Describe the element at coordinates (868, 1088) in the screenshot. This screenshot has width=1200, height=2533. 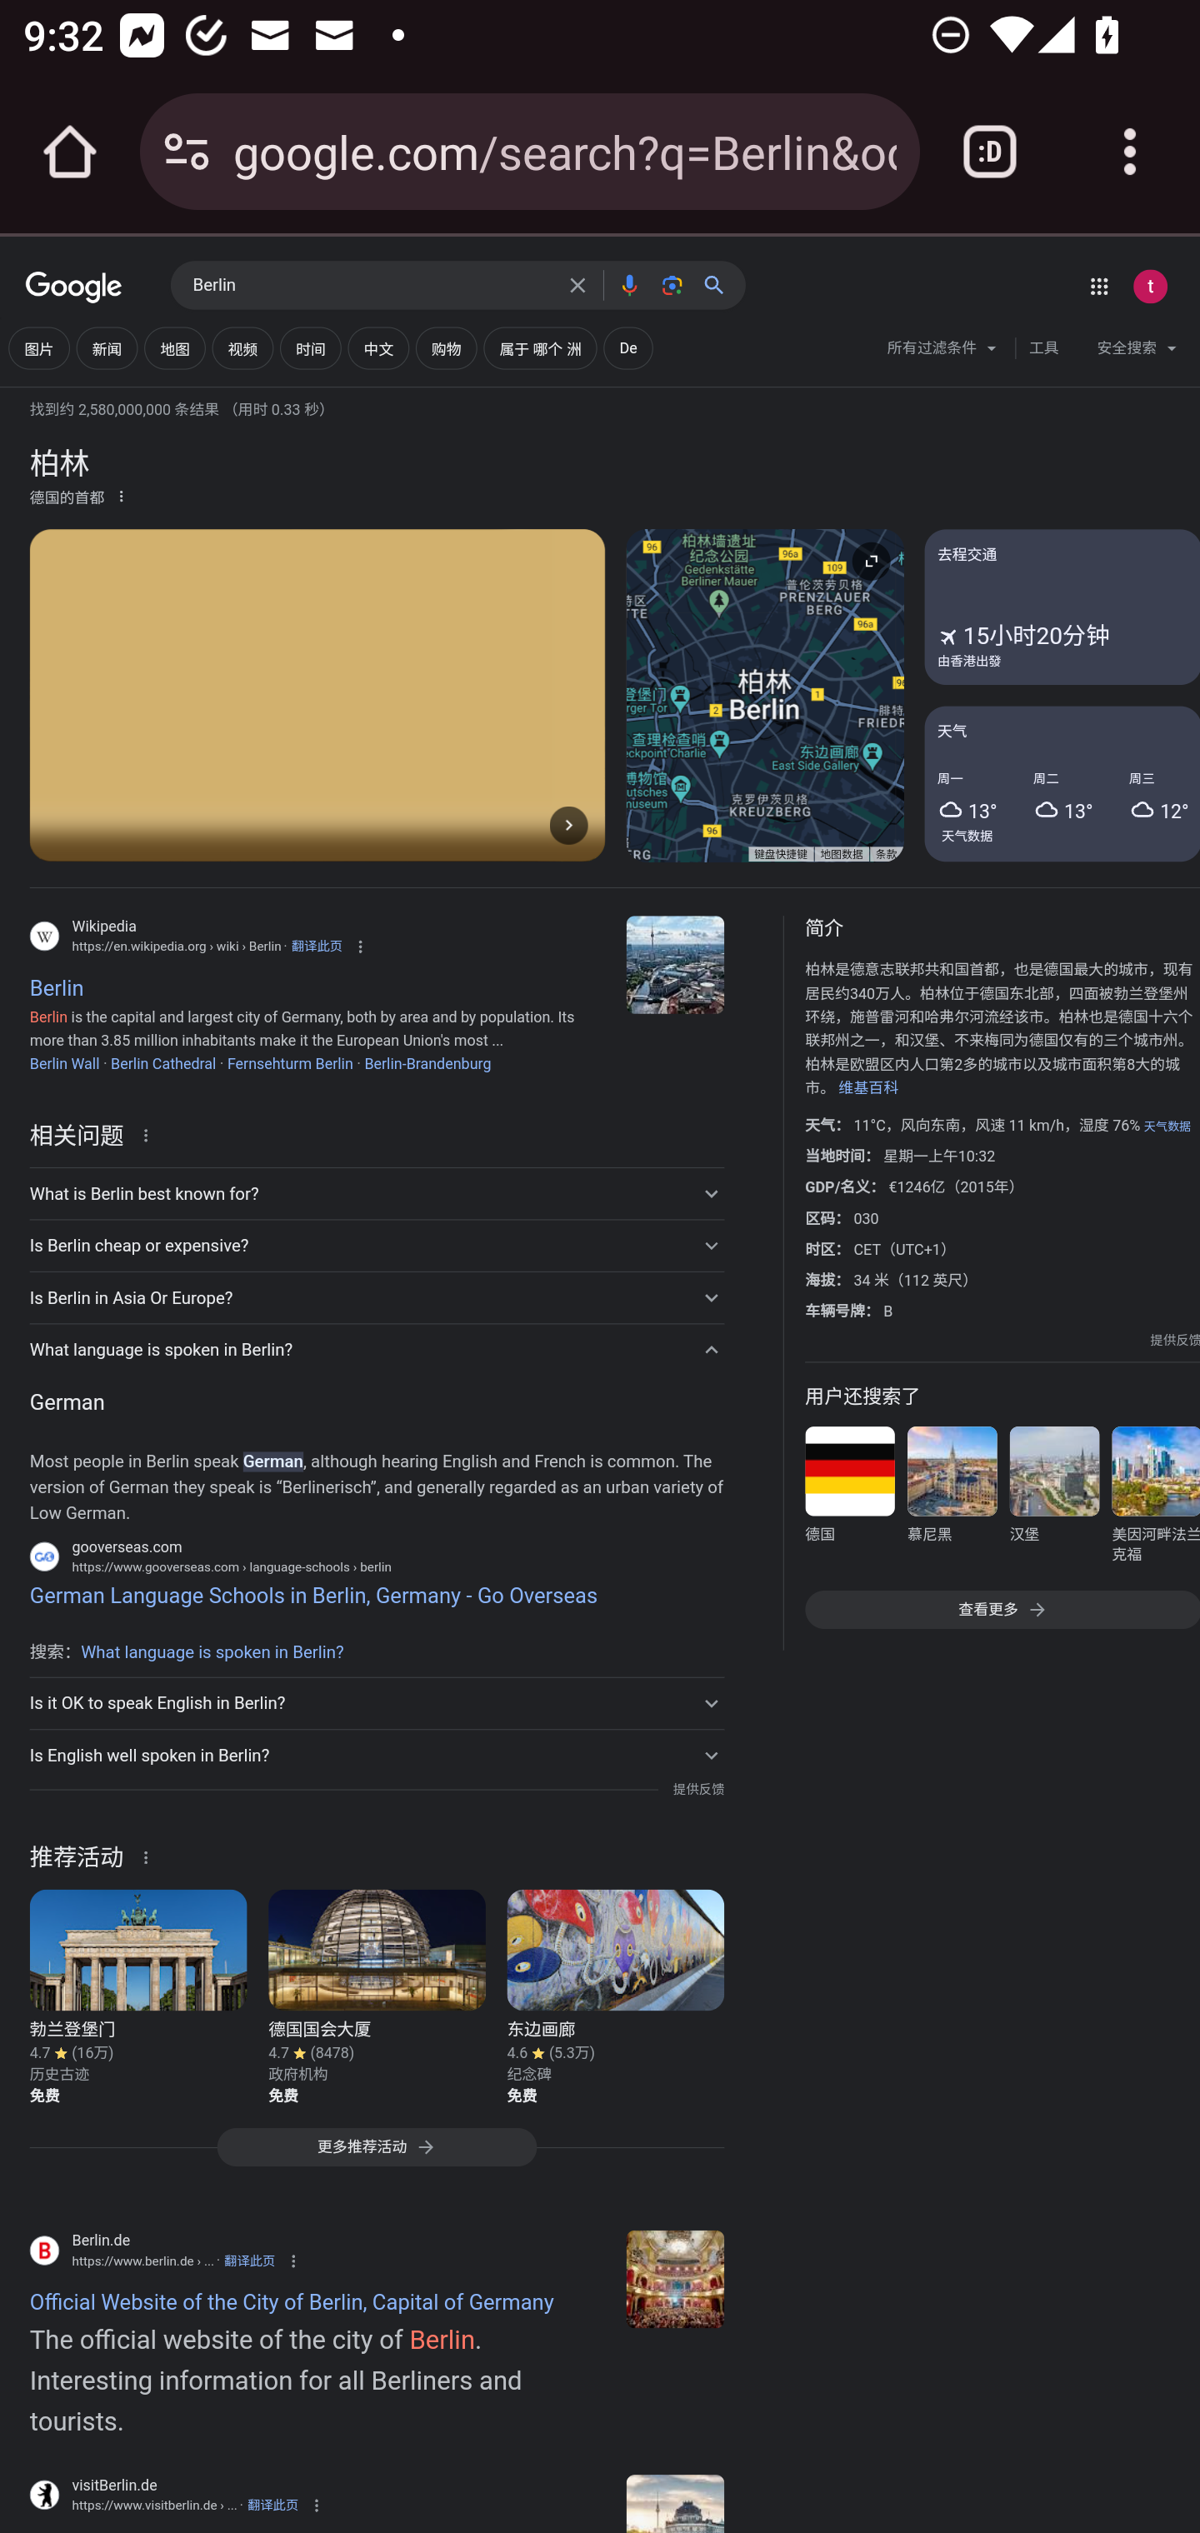
I see `维基百科` at that location.